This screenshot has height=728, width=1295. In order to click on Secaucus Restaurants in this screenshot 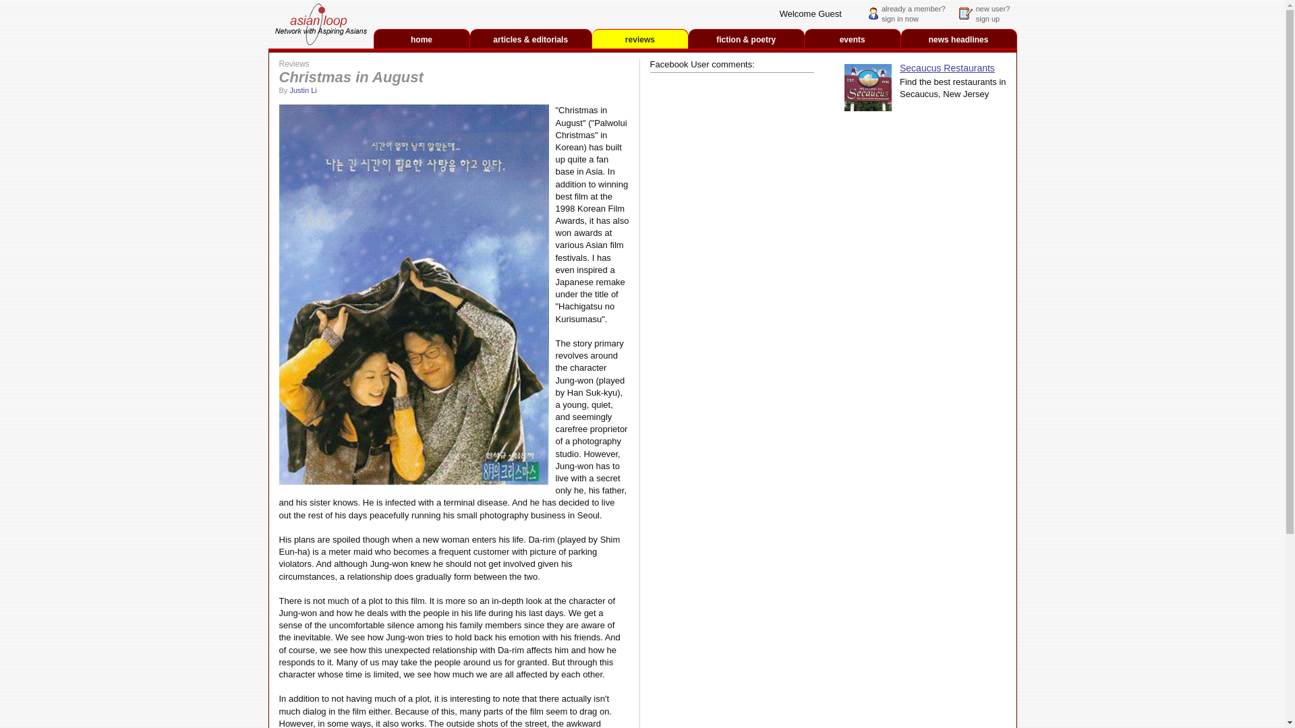, I will do `click(947, 67)`.